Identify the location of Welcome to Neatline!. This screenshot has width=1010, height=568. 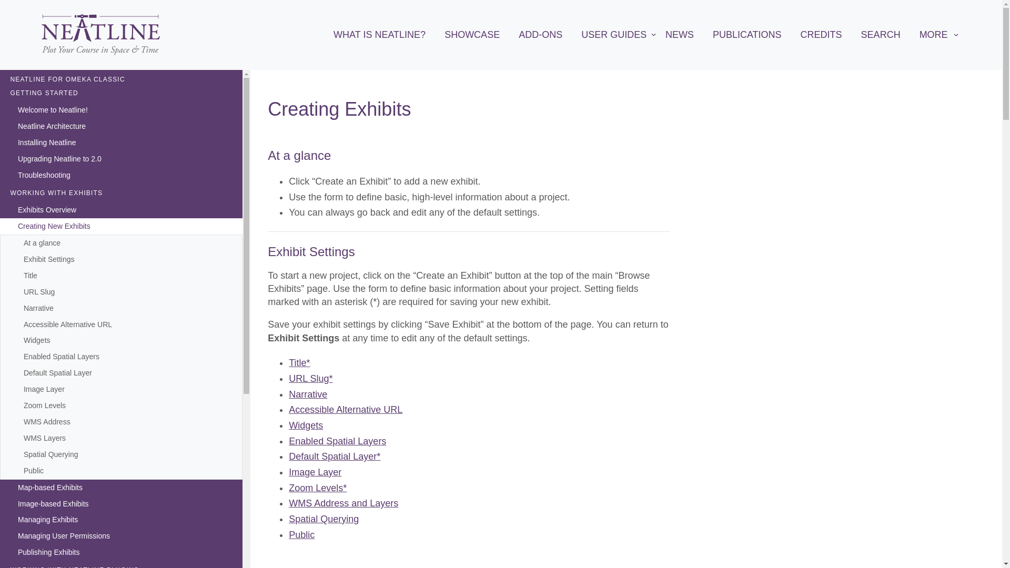
(121, 110).